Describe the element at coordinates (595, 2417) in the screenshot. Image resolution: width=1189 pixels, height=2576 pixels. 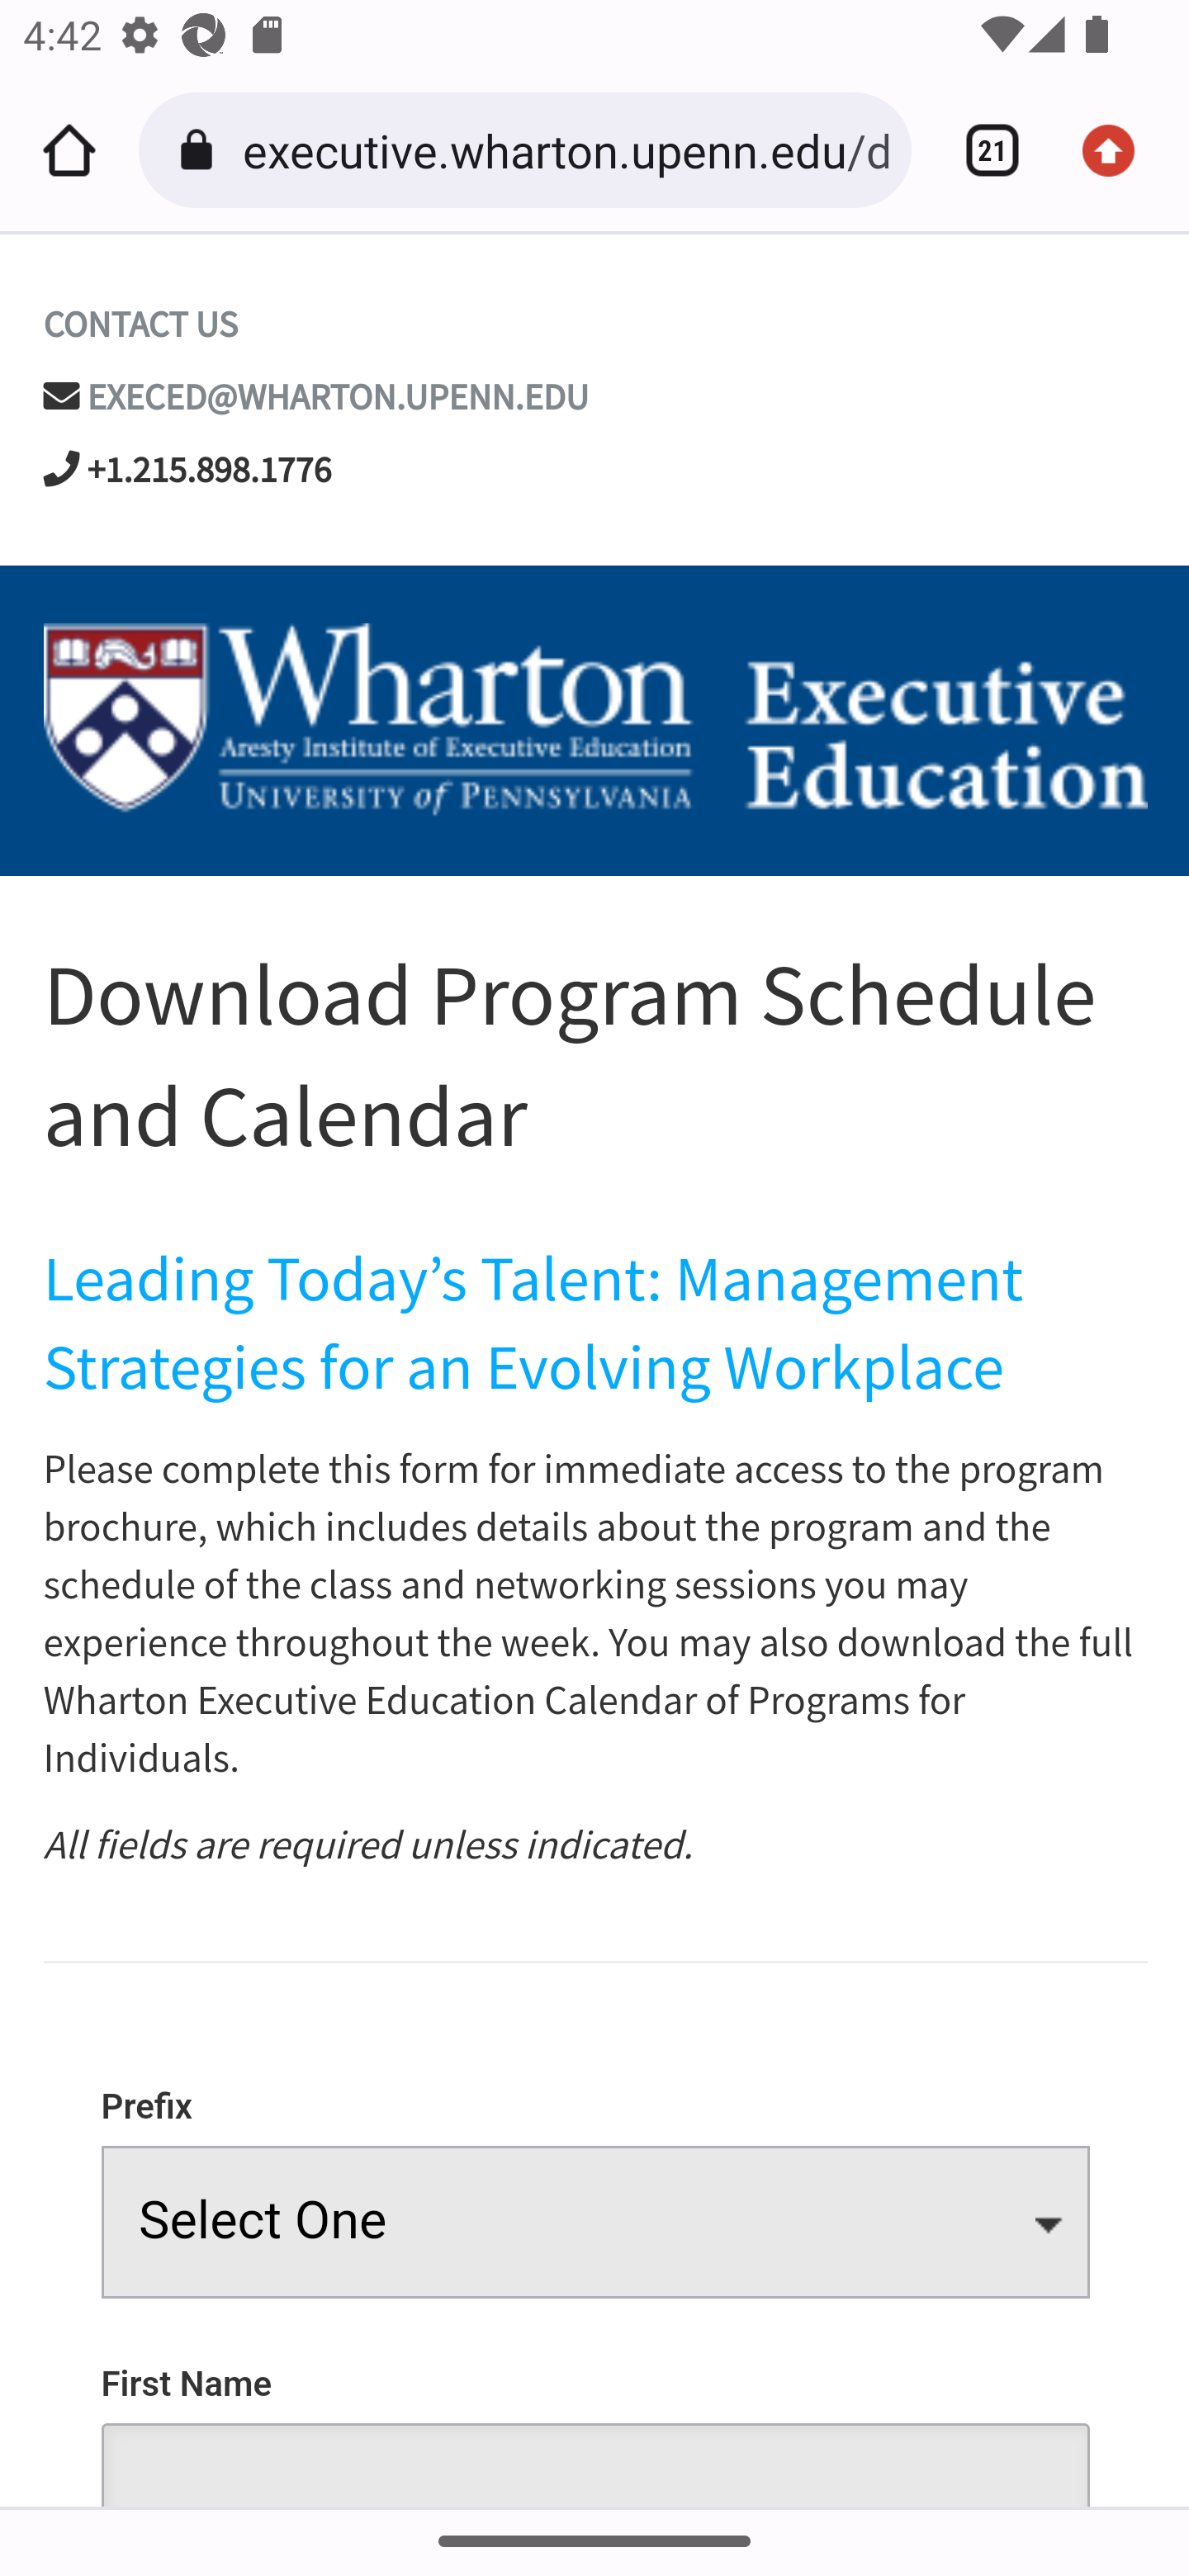
I see `First Name` at that location.